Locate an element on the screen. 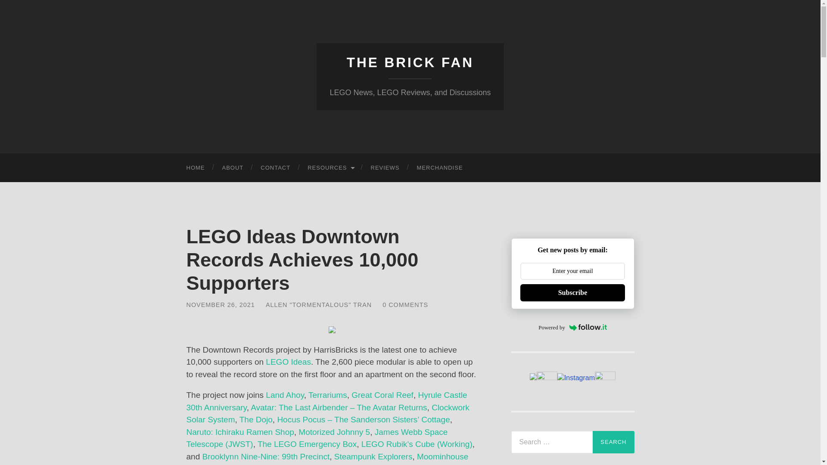 Image resolution: width=827 pixels, height=465 pixels. ALLEN "TORMENTALOUS" TRAN is located at coordinates (318, 305).